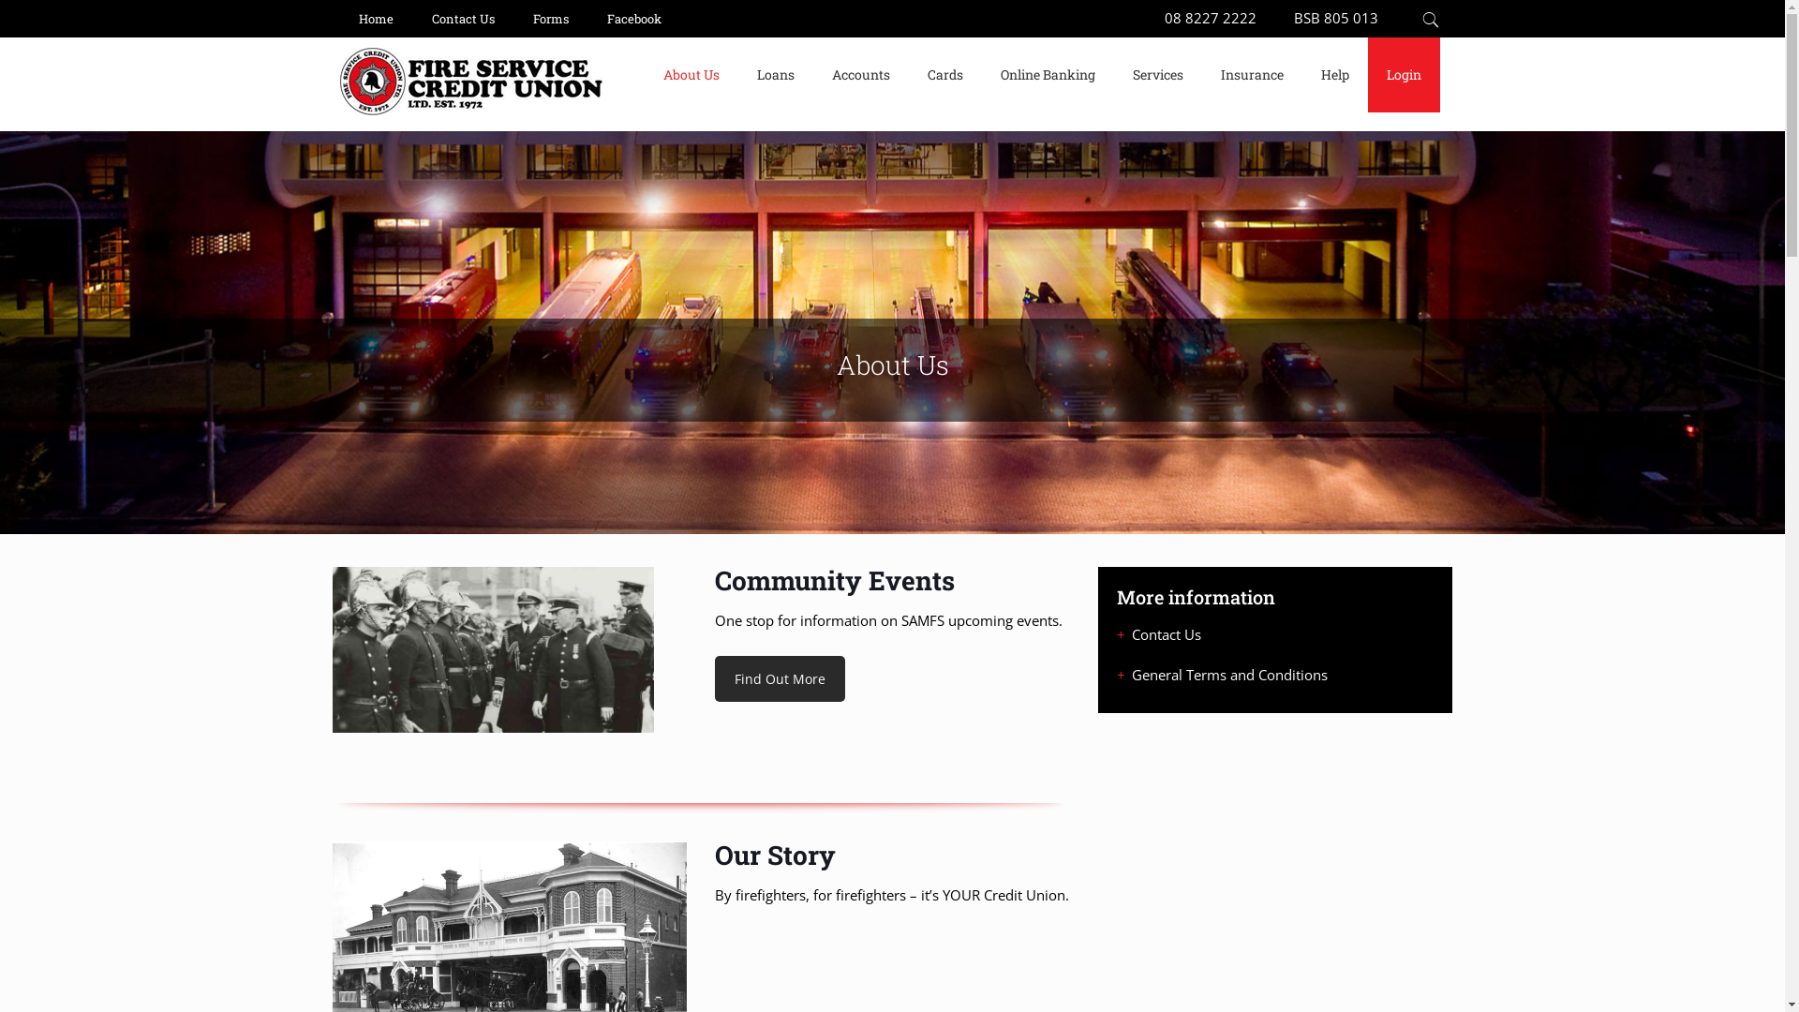  Describe the element at coordinates (1158, 75) in the screenshot. I see `Services` at that location.